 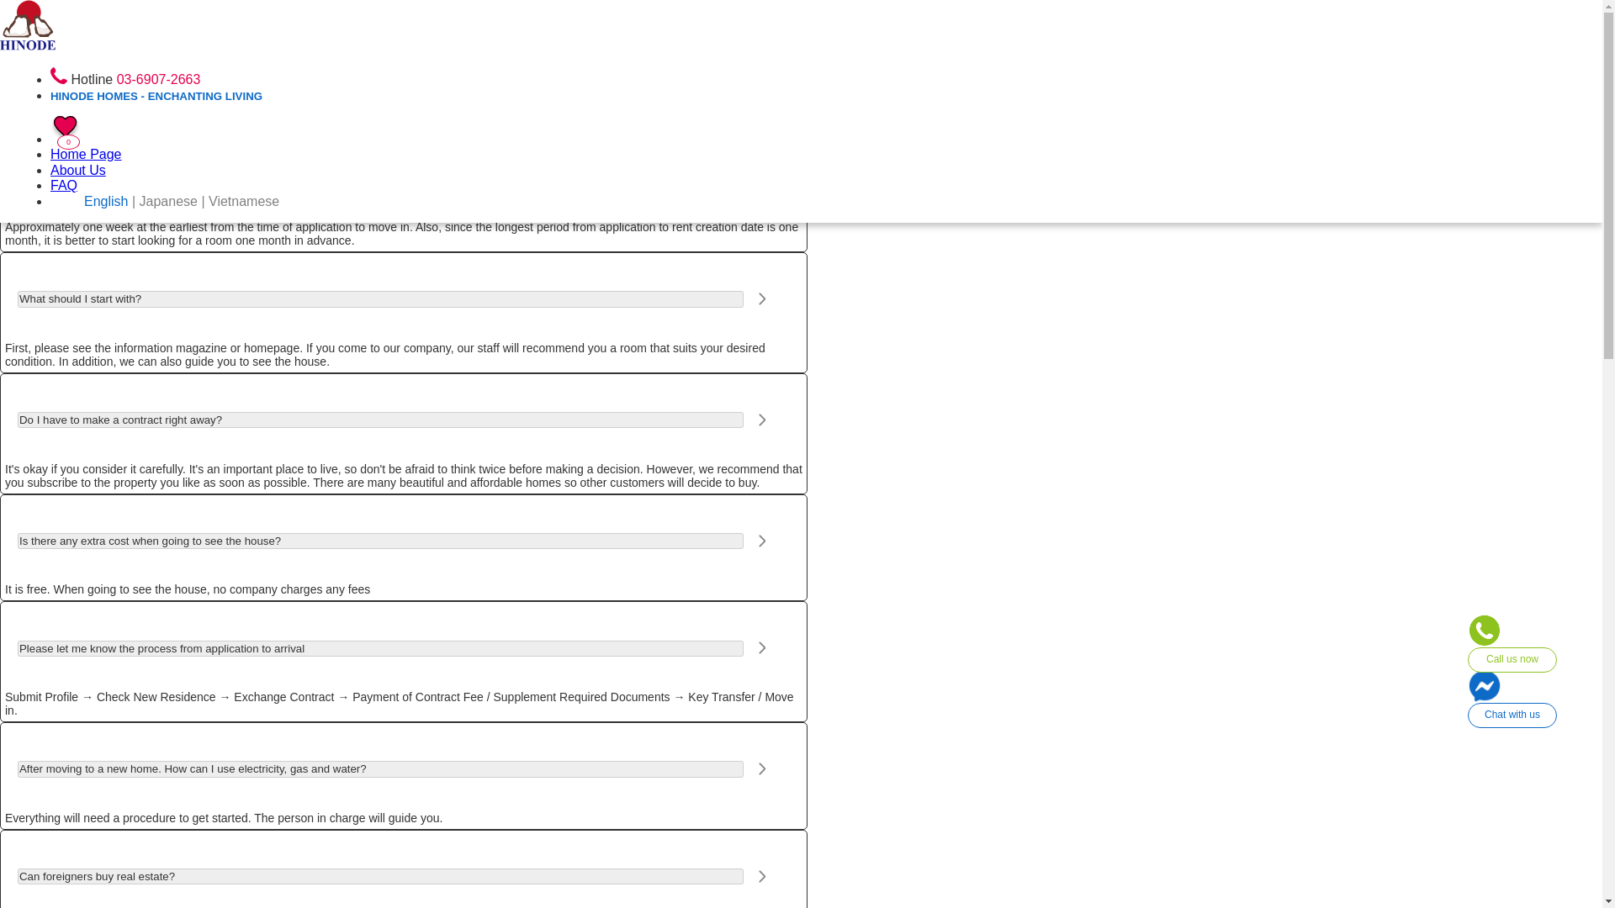 What do you see at coordinates (380, 876) in the screenshot?
I see `Can foreigners buy real estate?` at bounding box center [380, 876].